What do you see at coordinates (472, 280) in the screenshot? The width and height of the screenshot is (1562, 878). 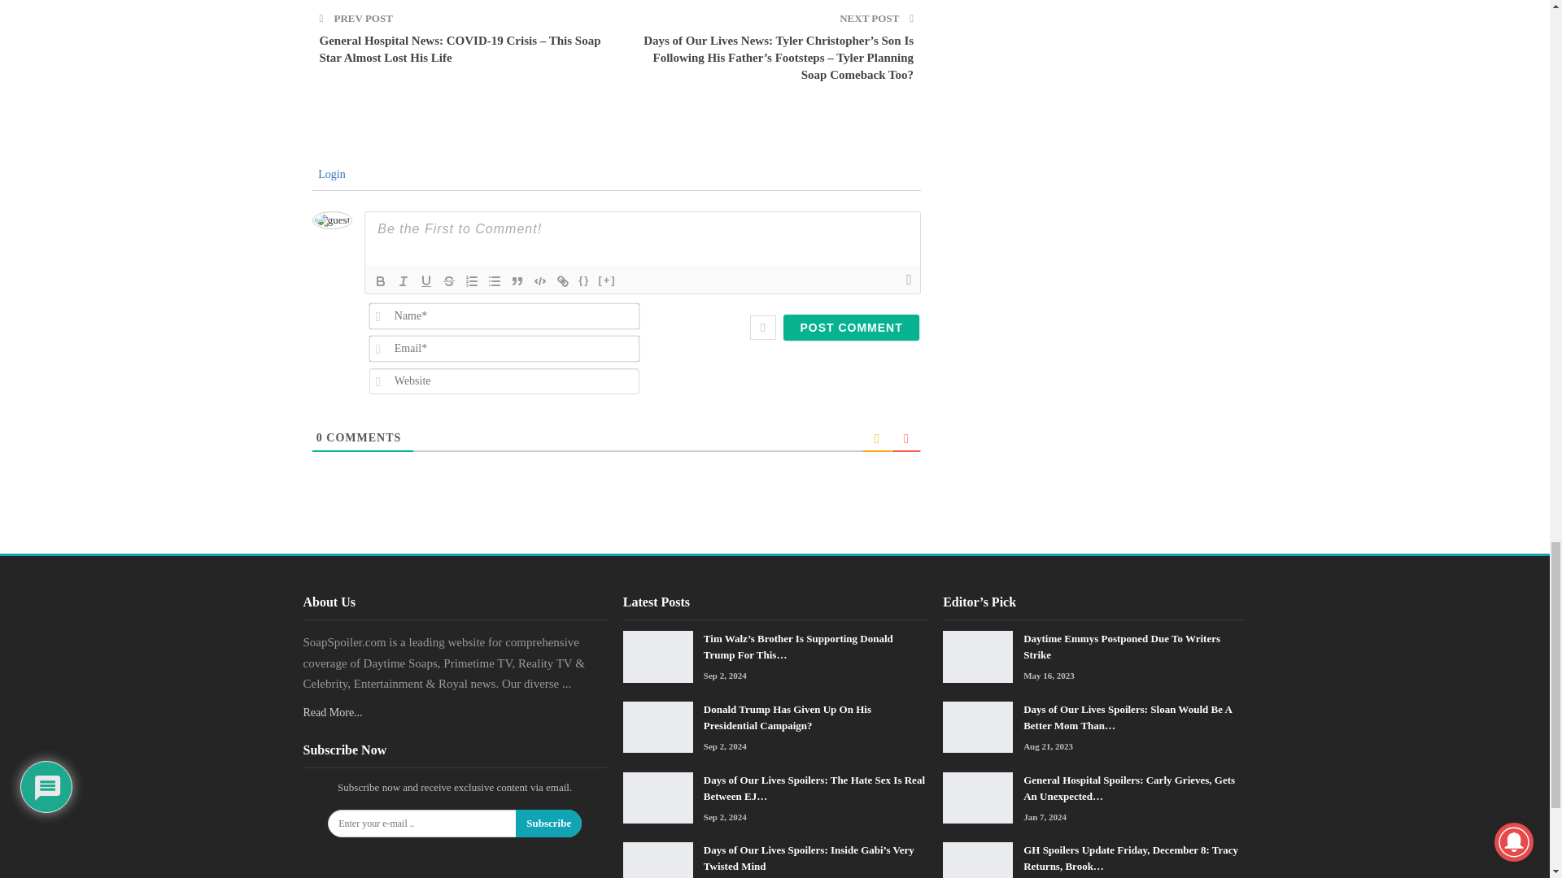 I see `Ordered List` at bounding box center [472, 280].